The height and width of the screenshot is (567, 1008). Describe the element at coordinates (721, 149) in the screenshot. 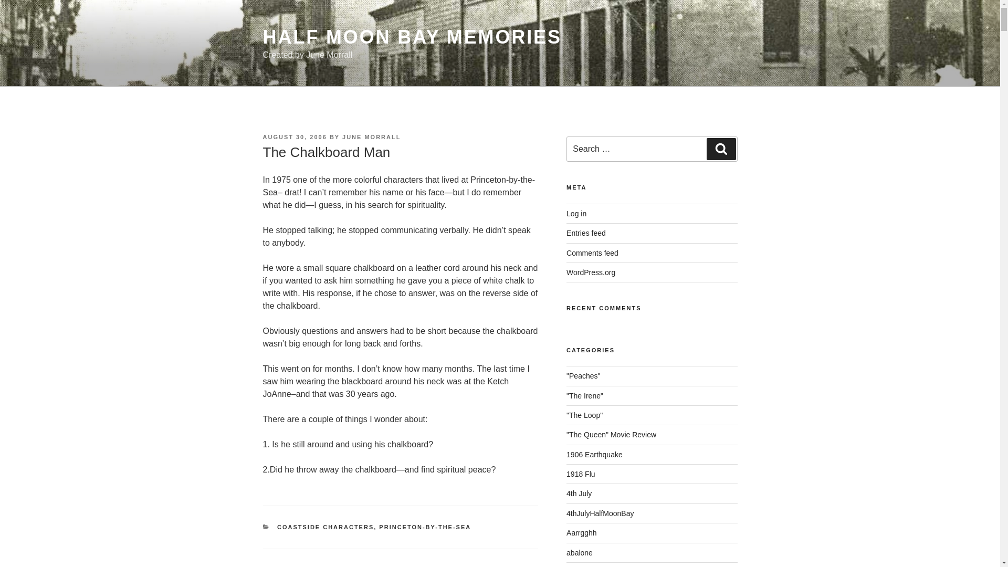

I see `Search` at that location.